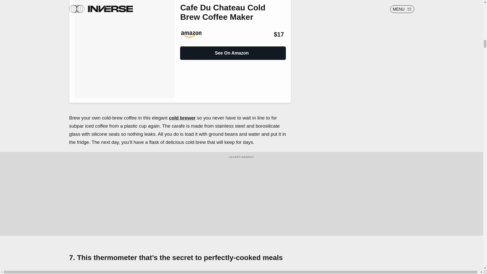 This screenshot has height=274, width=487. Describe the element at coordinates (194, 35) in the screenshot. I see `Amazon` at that location.